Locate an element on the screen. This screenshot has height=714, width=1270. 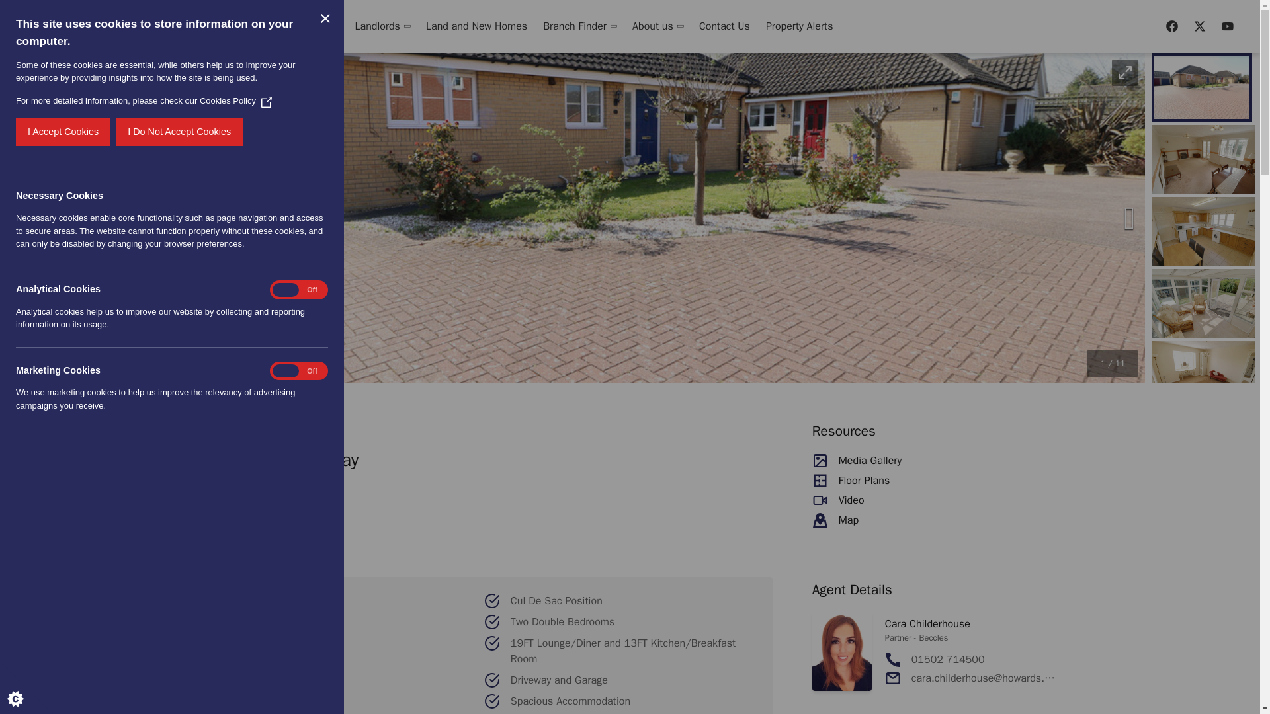
Property Alerts is located at coordinates (795, 26).